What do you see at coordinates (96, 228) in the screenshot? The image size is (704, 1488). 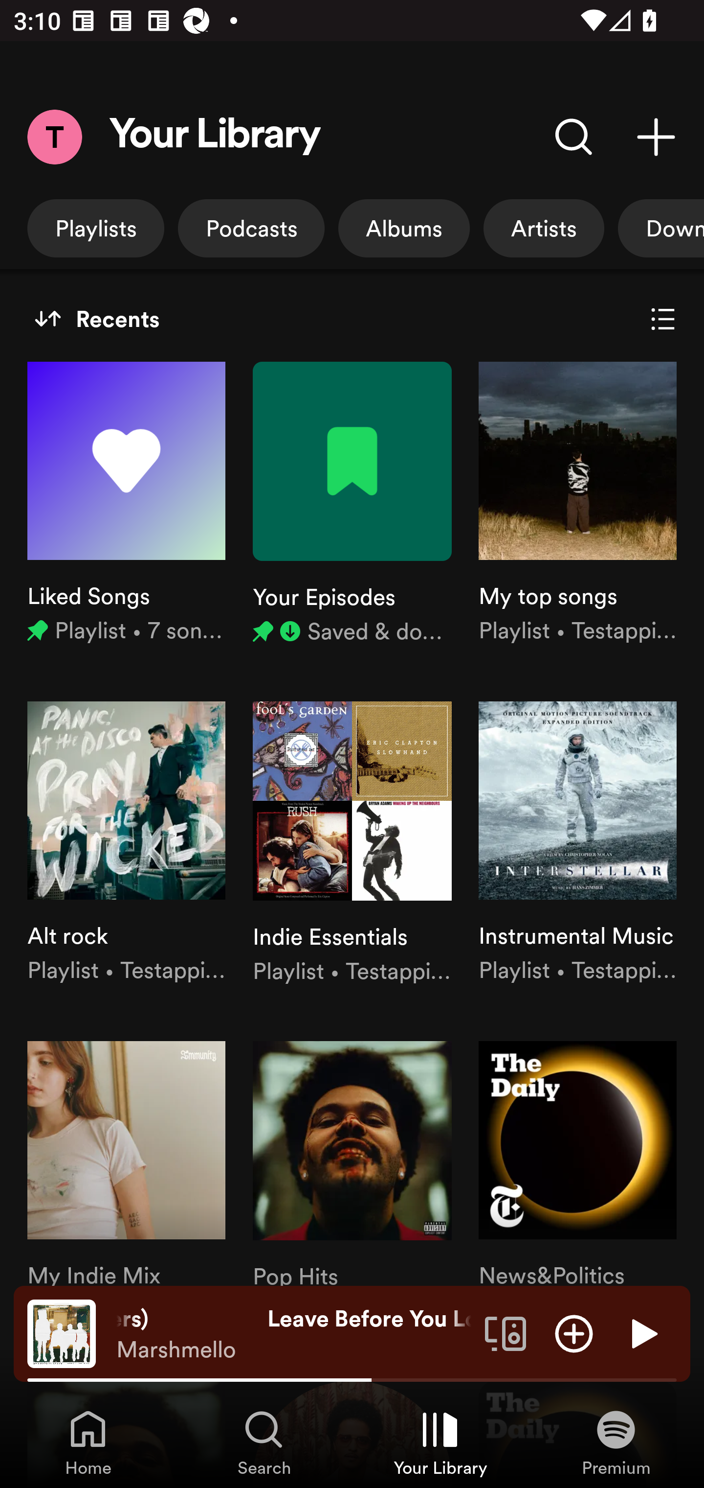 I see `Playlists, show only playlists.` at bounding box center [96, 228].